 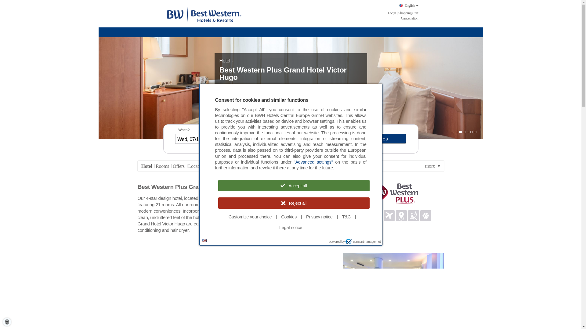 I want to click on Privacy notice, so click(x=319, y=217).